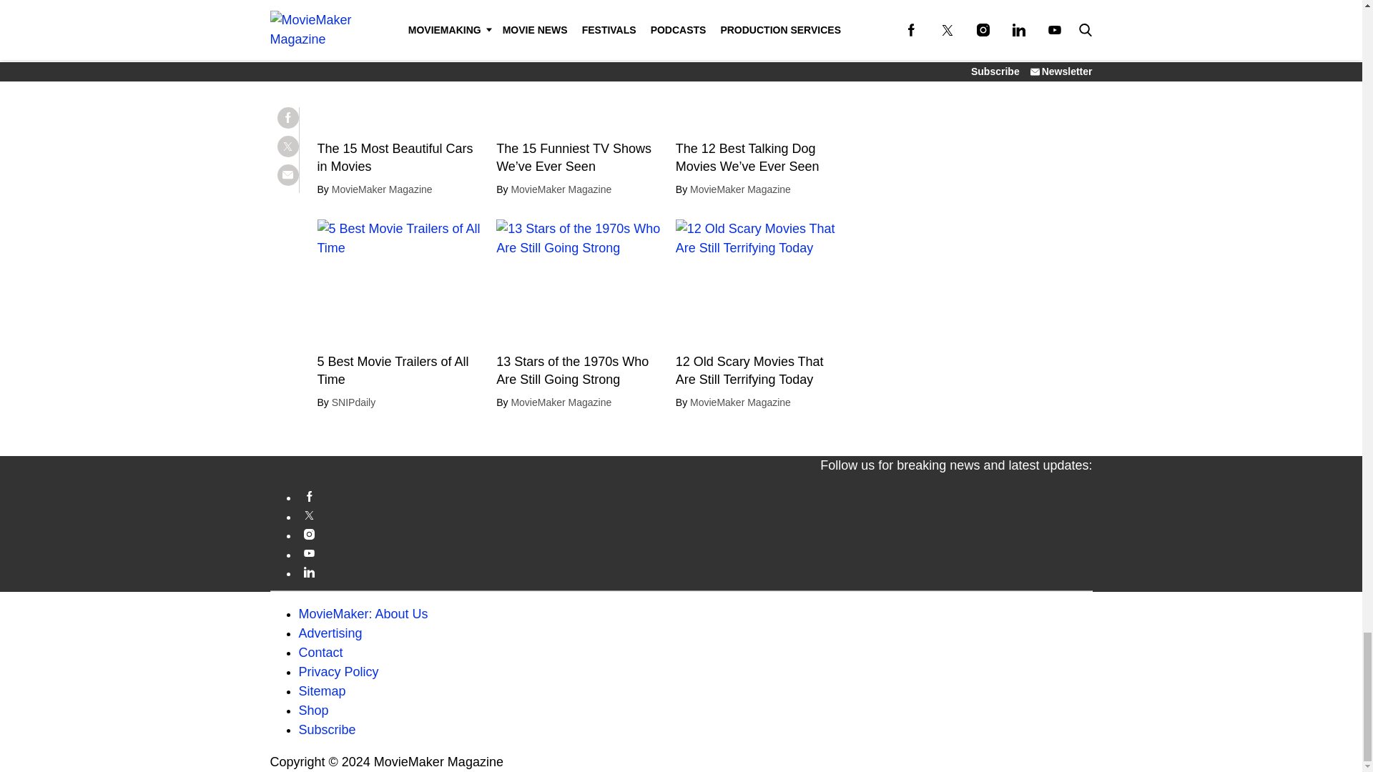 The height and width of the screenshot is (772, 1373). What do you see at coordinates (696, 572) in the screenshot?
I see `Connect with us on LinkedIn` at bounding box center [696, 572].